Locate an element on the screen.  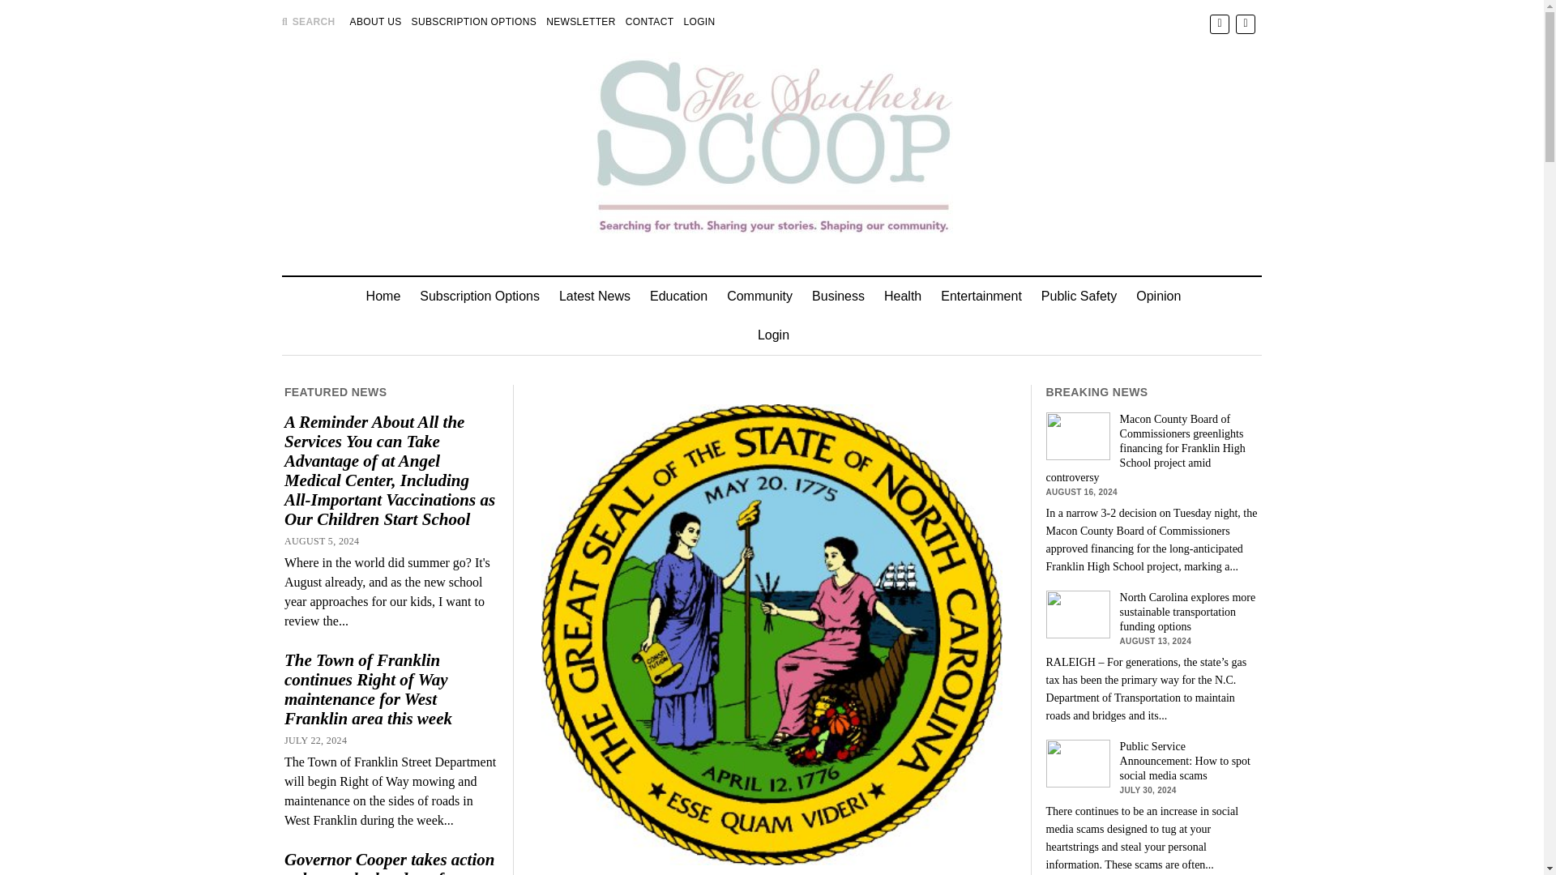
Opinion is located at coordinates (1158, 297).